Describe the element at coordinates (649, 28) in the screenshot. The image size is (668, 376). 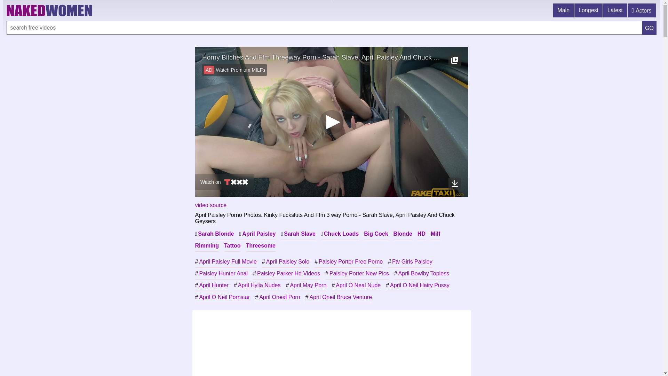
I see `GO` at that location.